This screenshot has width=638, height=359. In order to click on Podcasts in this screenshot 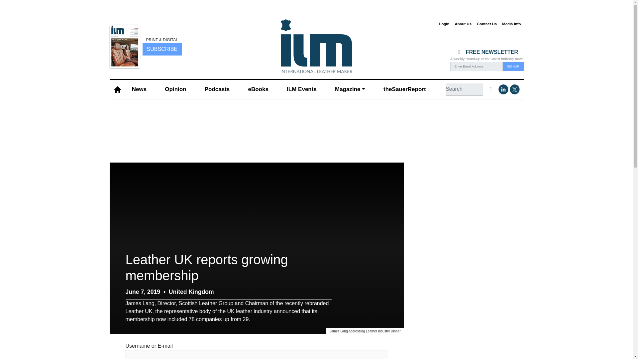, I will do `click(217, 89)`.